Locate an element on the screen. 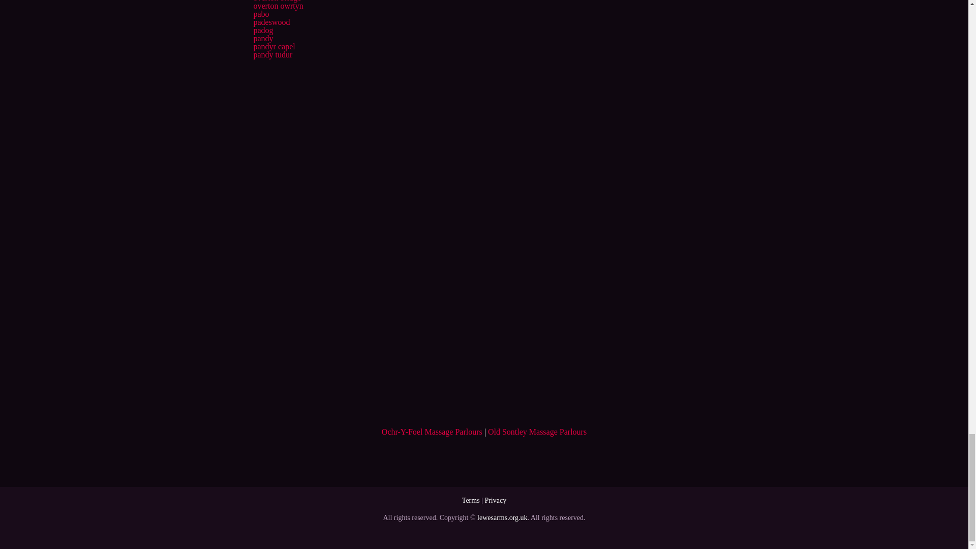  Old Sontley Massage Parlours is located at coordinates (537, 432).